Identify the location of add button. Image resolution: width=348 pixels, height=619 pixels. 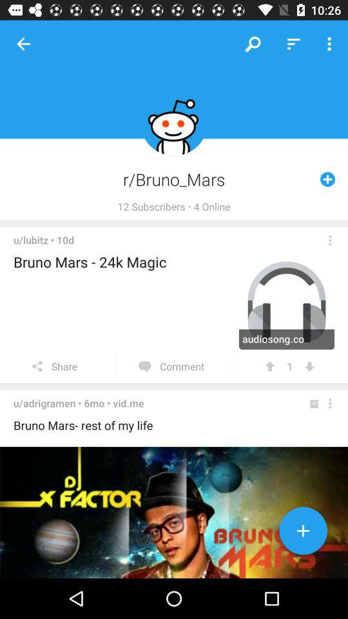
(303, 533).